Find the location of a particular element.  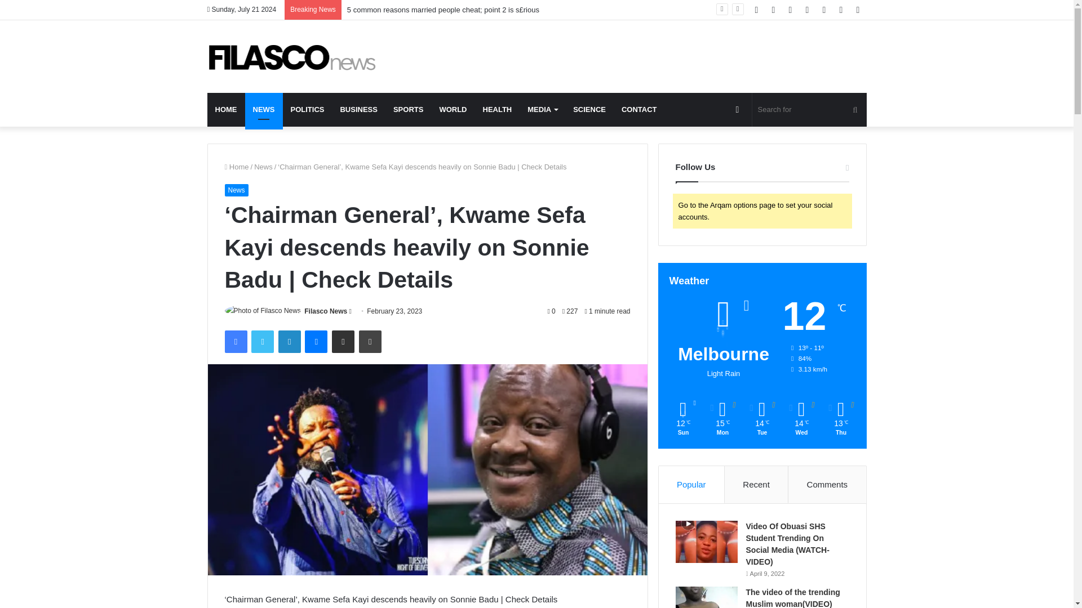

Search for is located at coordinates (809, 109).